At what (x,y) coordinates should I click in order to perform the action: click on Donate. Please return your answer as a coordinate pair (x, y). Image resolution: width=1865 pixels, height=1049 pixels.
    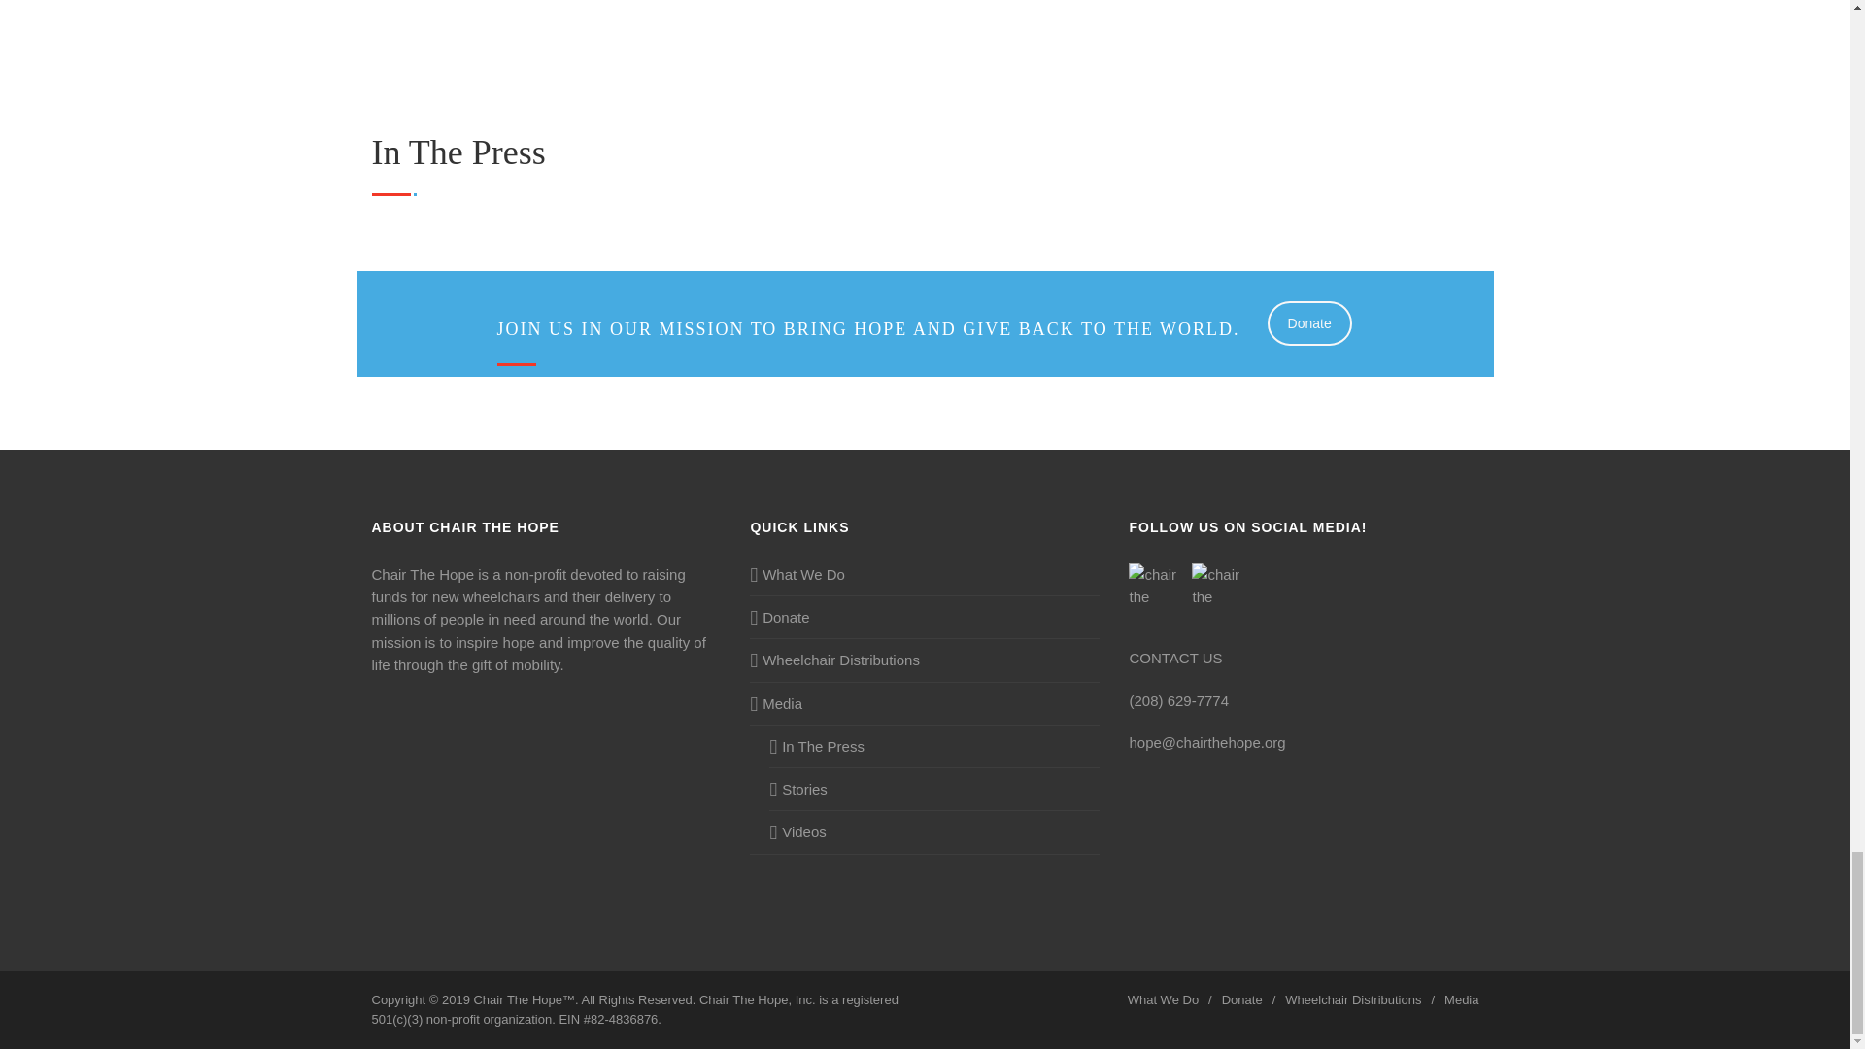
    Looking at the image, I should click on (779, 617).